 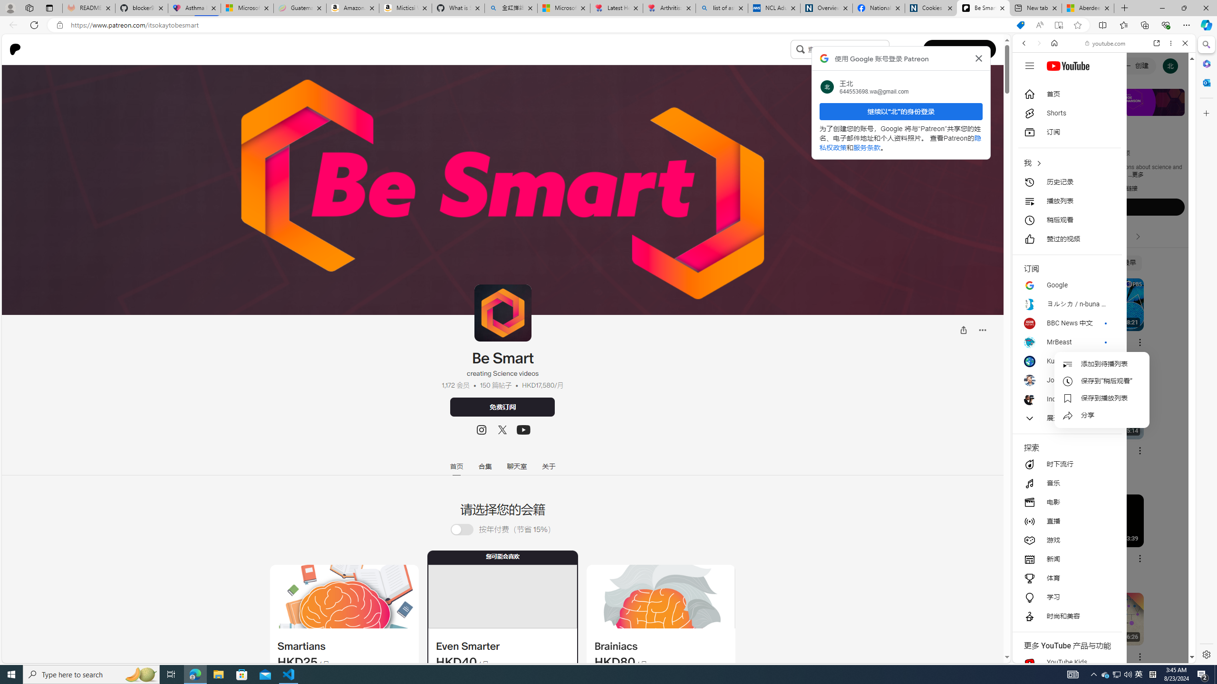 What do you see at coordinates (1207, 350) in the screenshot?
I see `Side bar` at bounding box center [1207, 350].